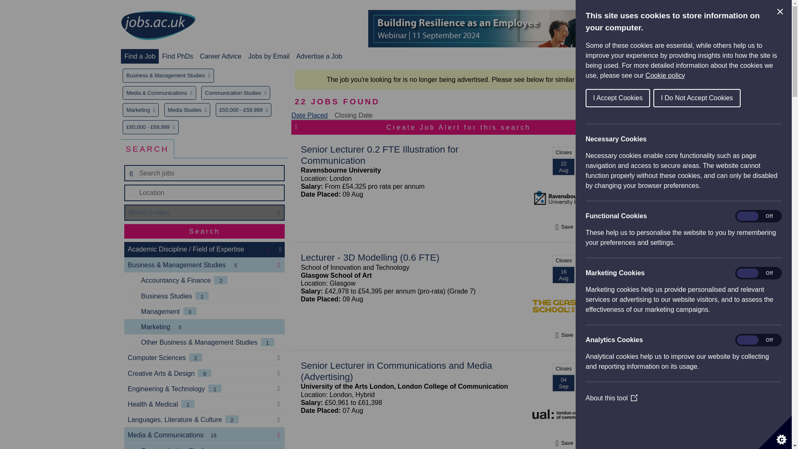  I want to click on Save job, so click(563, 335).